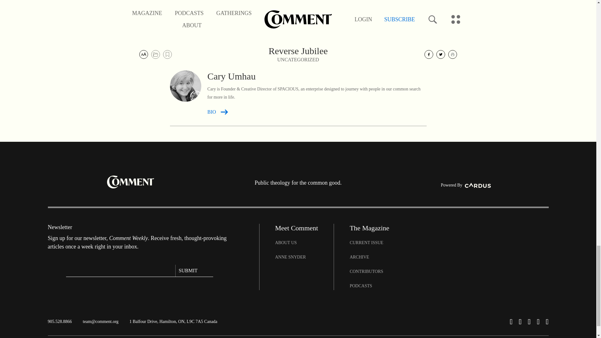 Image resolution: width=601 pixels, height=338 pixels. What do you see at coordinates (194, 270) in the screenshot?
I see `Submit` at bounding box center [194, 270].